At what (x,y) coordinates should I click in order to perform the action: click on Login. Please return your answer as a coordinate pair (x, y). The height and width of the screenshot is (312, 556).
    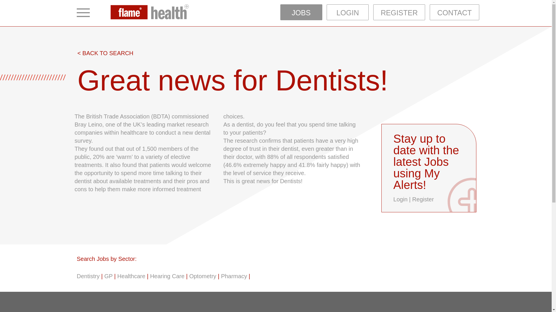
    Looking at the image, I should click on (400, 199).